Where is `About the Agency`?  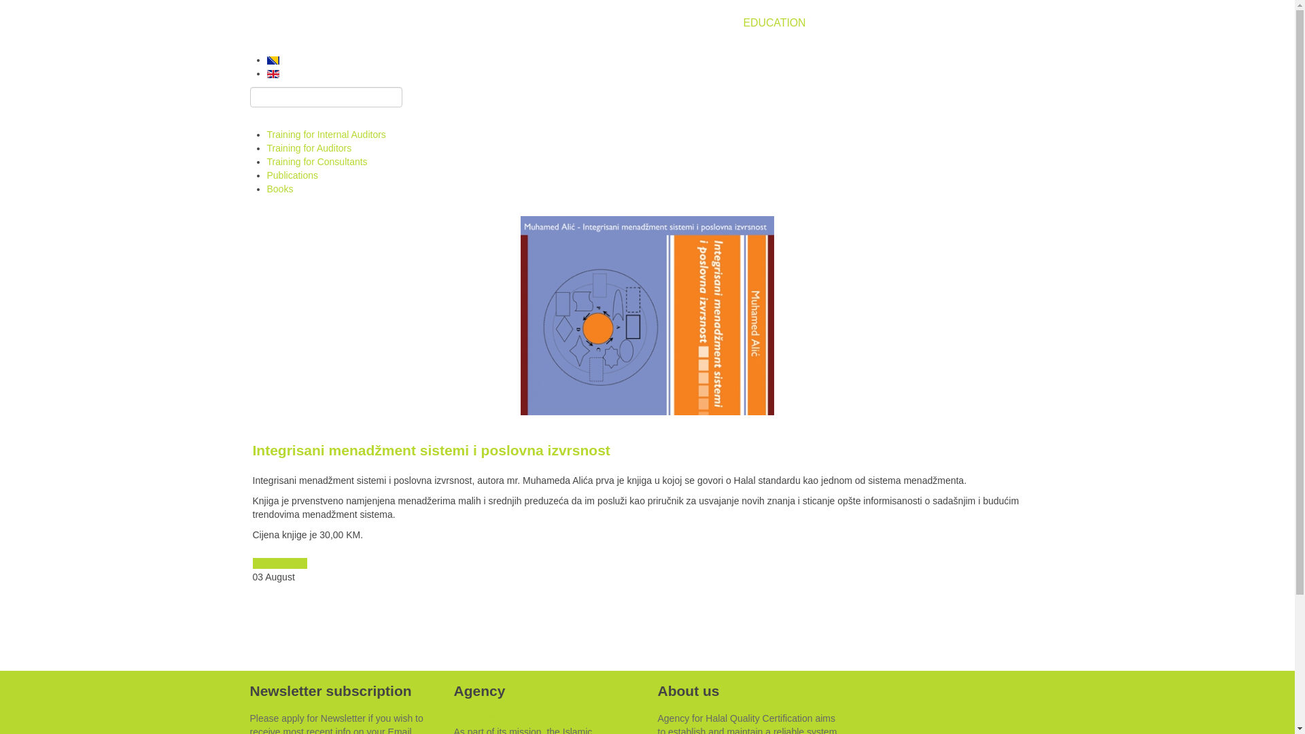 About the Agency is located at coordinates (495, 718).